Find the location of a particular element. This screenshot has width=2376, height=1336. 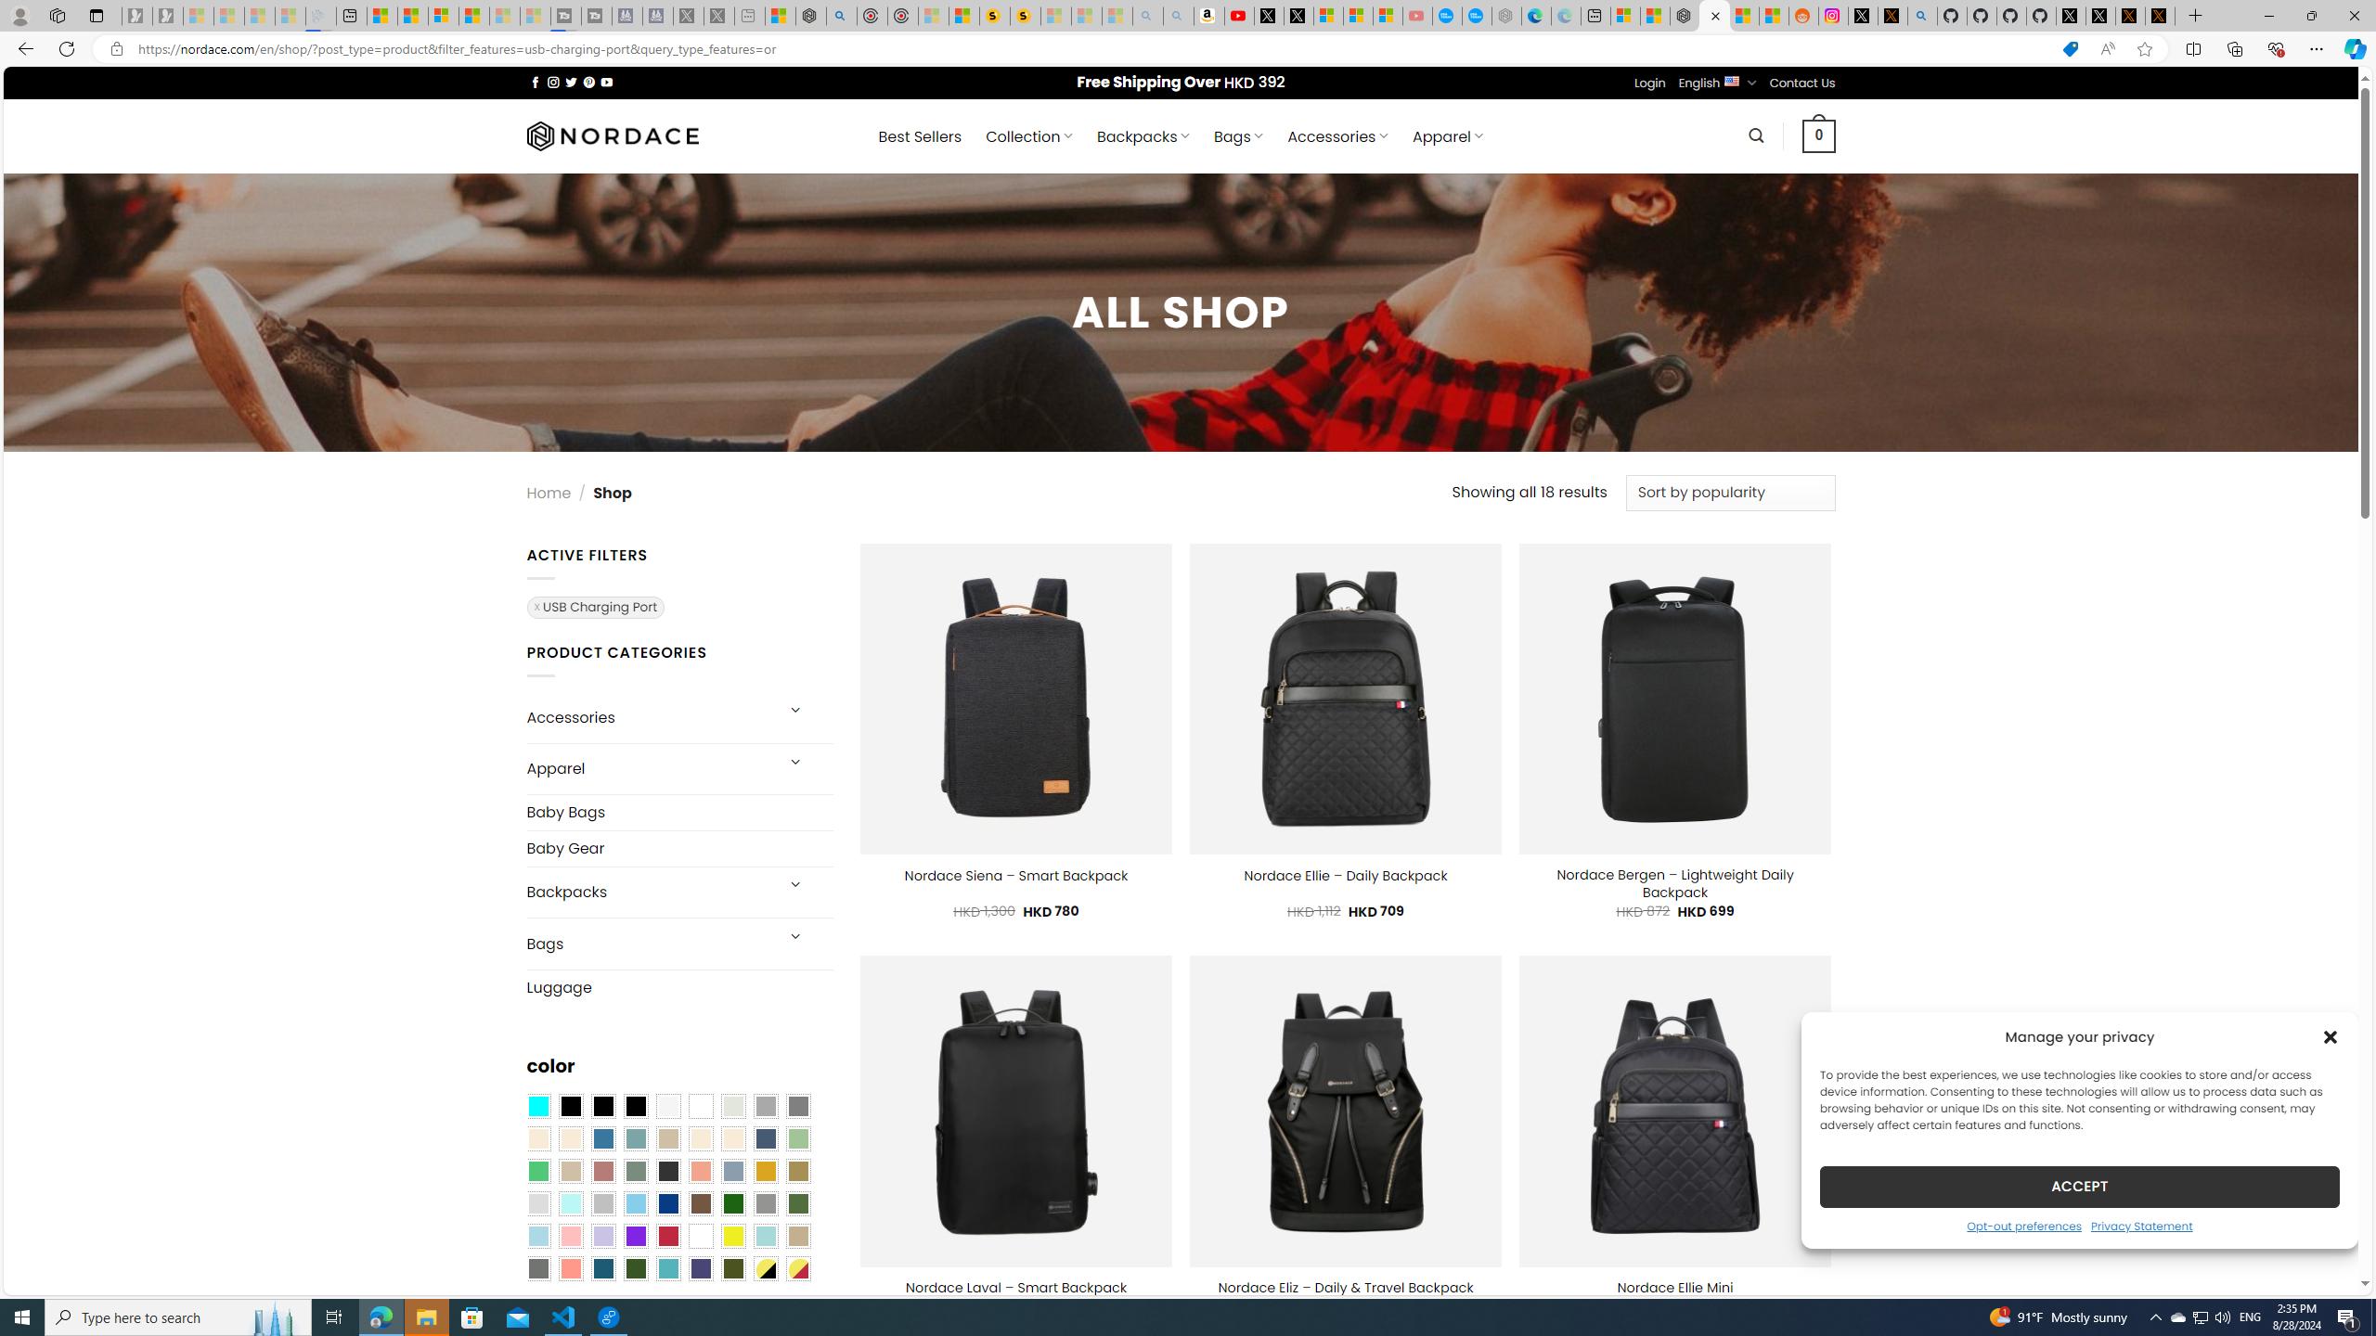

Gold is located at coordinates (765, 1171).